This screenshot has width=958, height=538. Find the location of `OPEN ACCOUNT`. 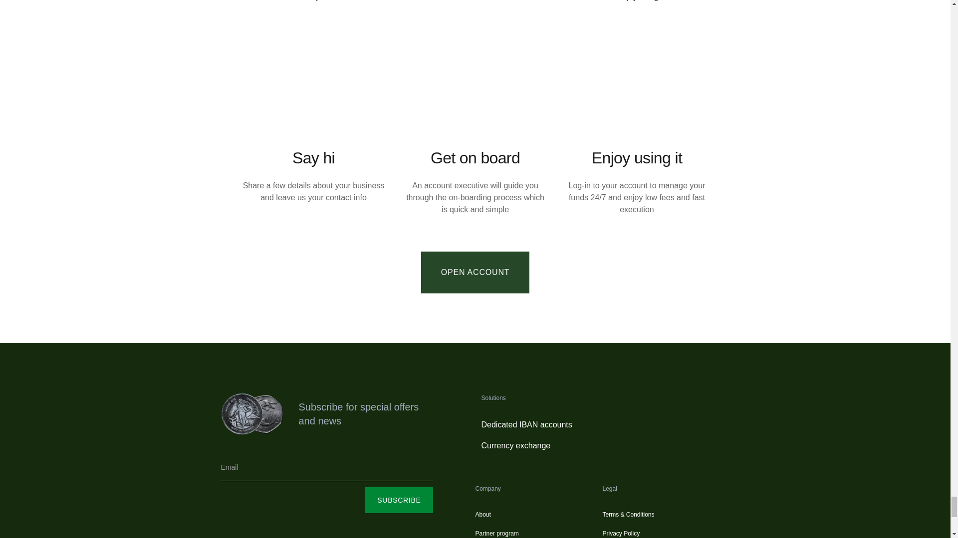

OPEN ACCOUNT is located at coordinates (475, 272).